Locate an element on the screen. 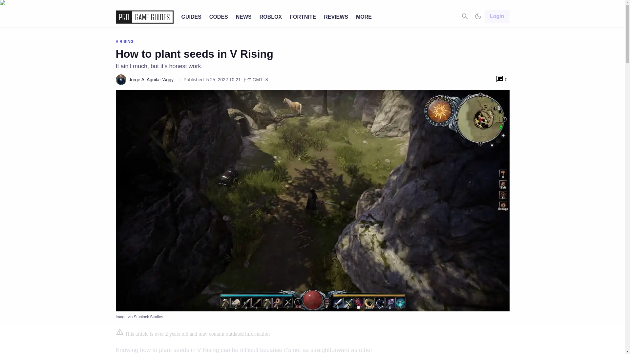  3rd party ad content is located at coordinates (460, 341).